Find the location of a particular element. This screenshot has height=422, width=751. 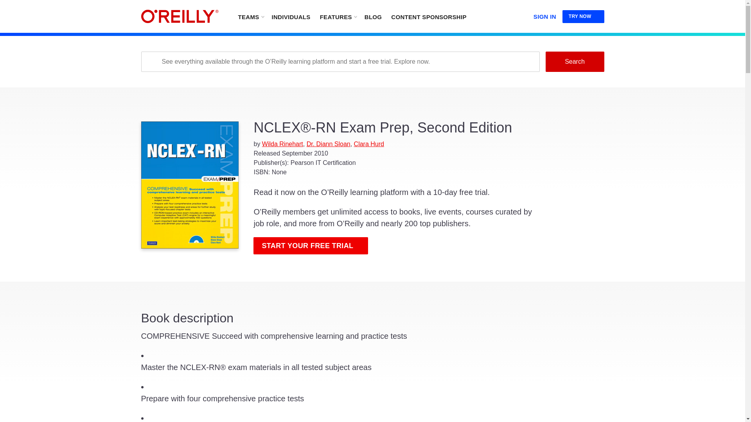

home page is located at coordinates (180, 16).